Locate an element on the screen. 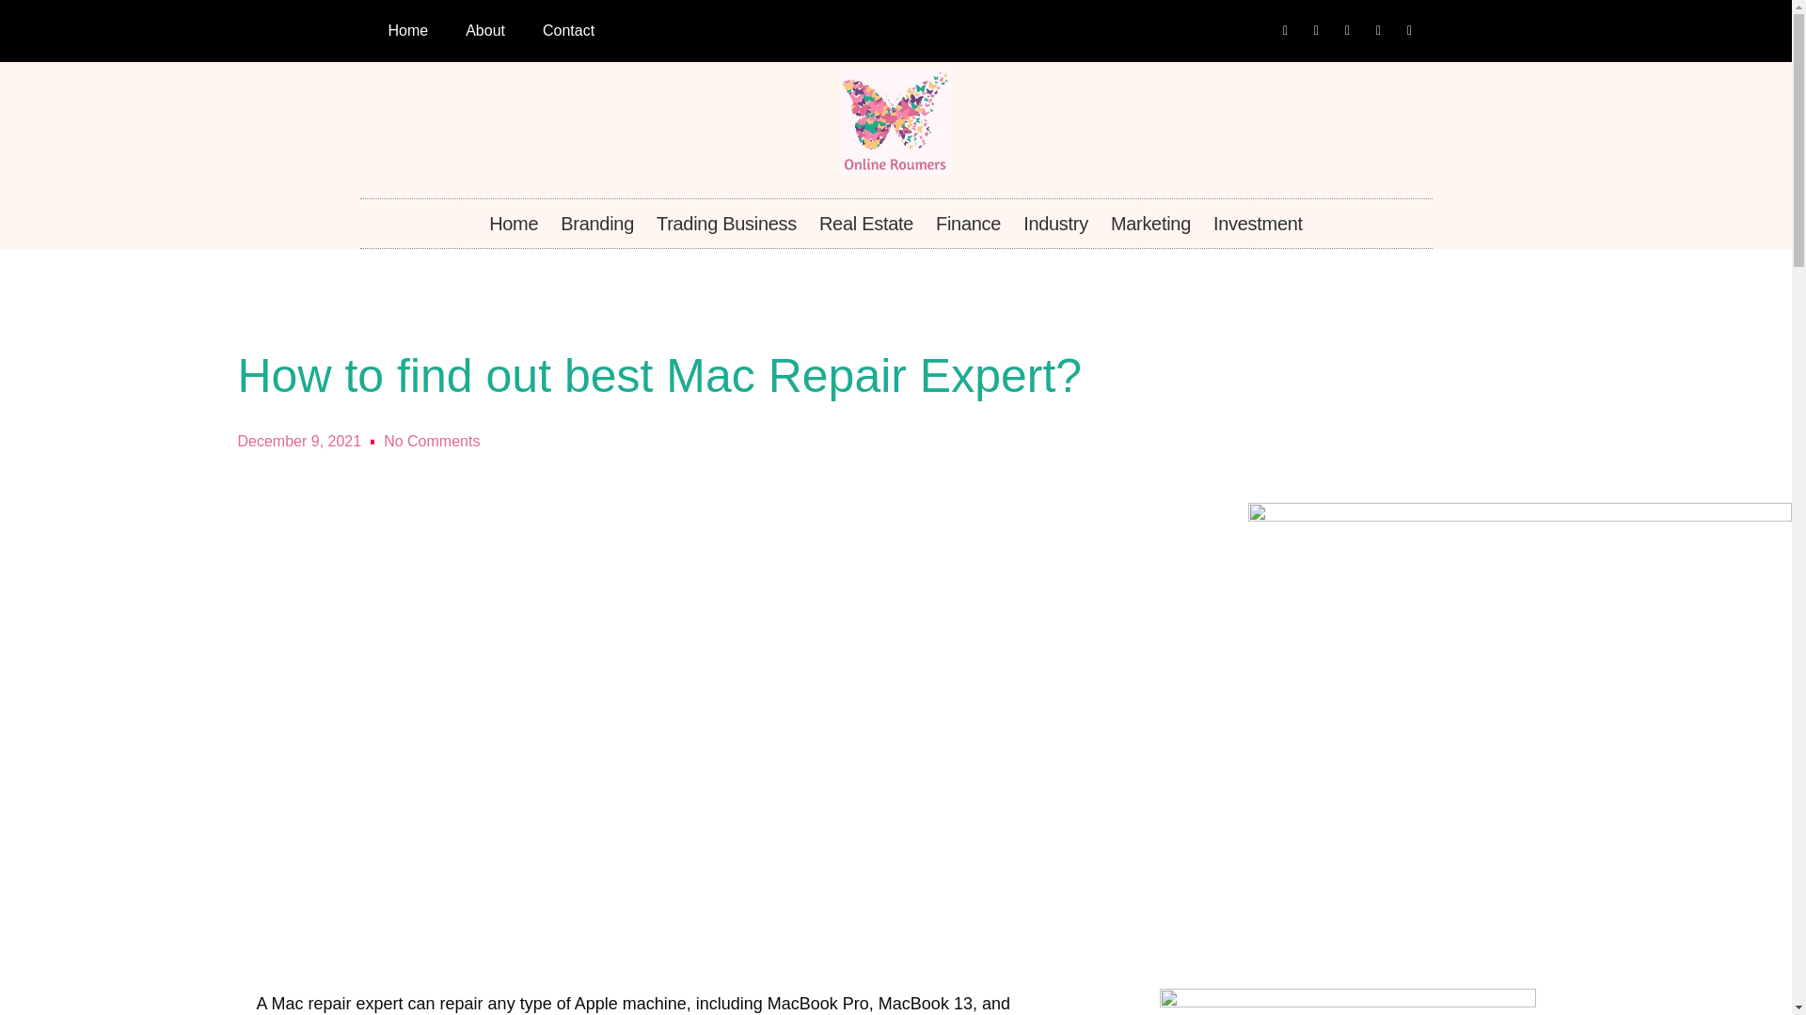  Trading Business is located at coordinates (726, 223).